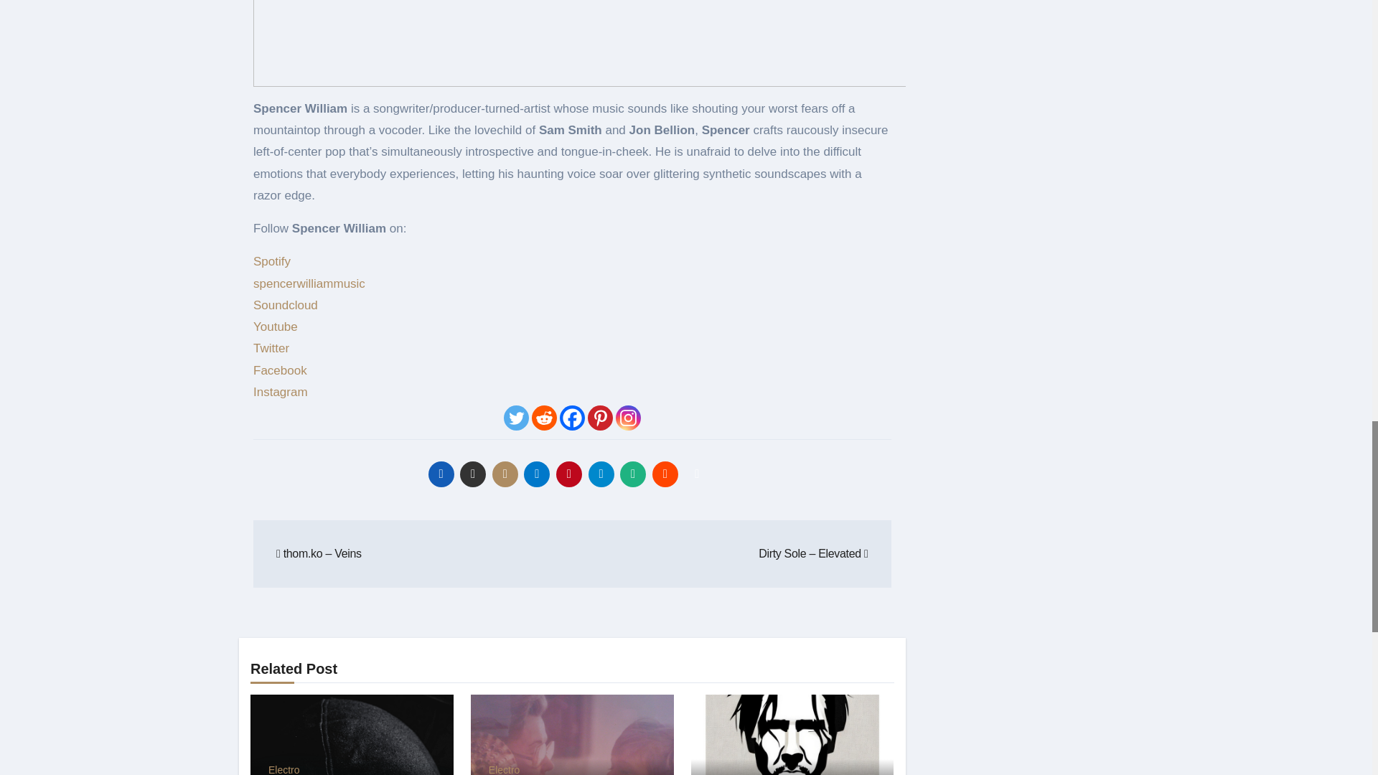 Image resolution: width=1378 pixels, height=775 pixels. What do you see at coordinates (517, 418) in the screenshot?
I see `Twitter` at bounding box center [517, 418].